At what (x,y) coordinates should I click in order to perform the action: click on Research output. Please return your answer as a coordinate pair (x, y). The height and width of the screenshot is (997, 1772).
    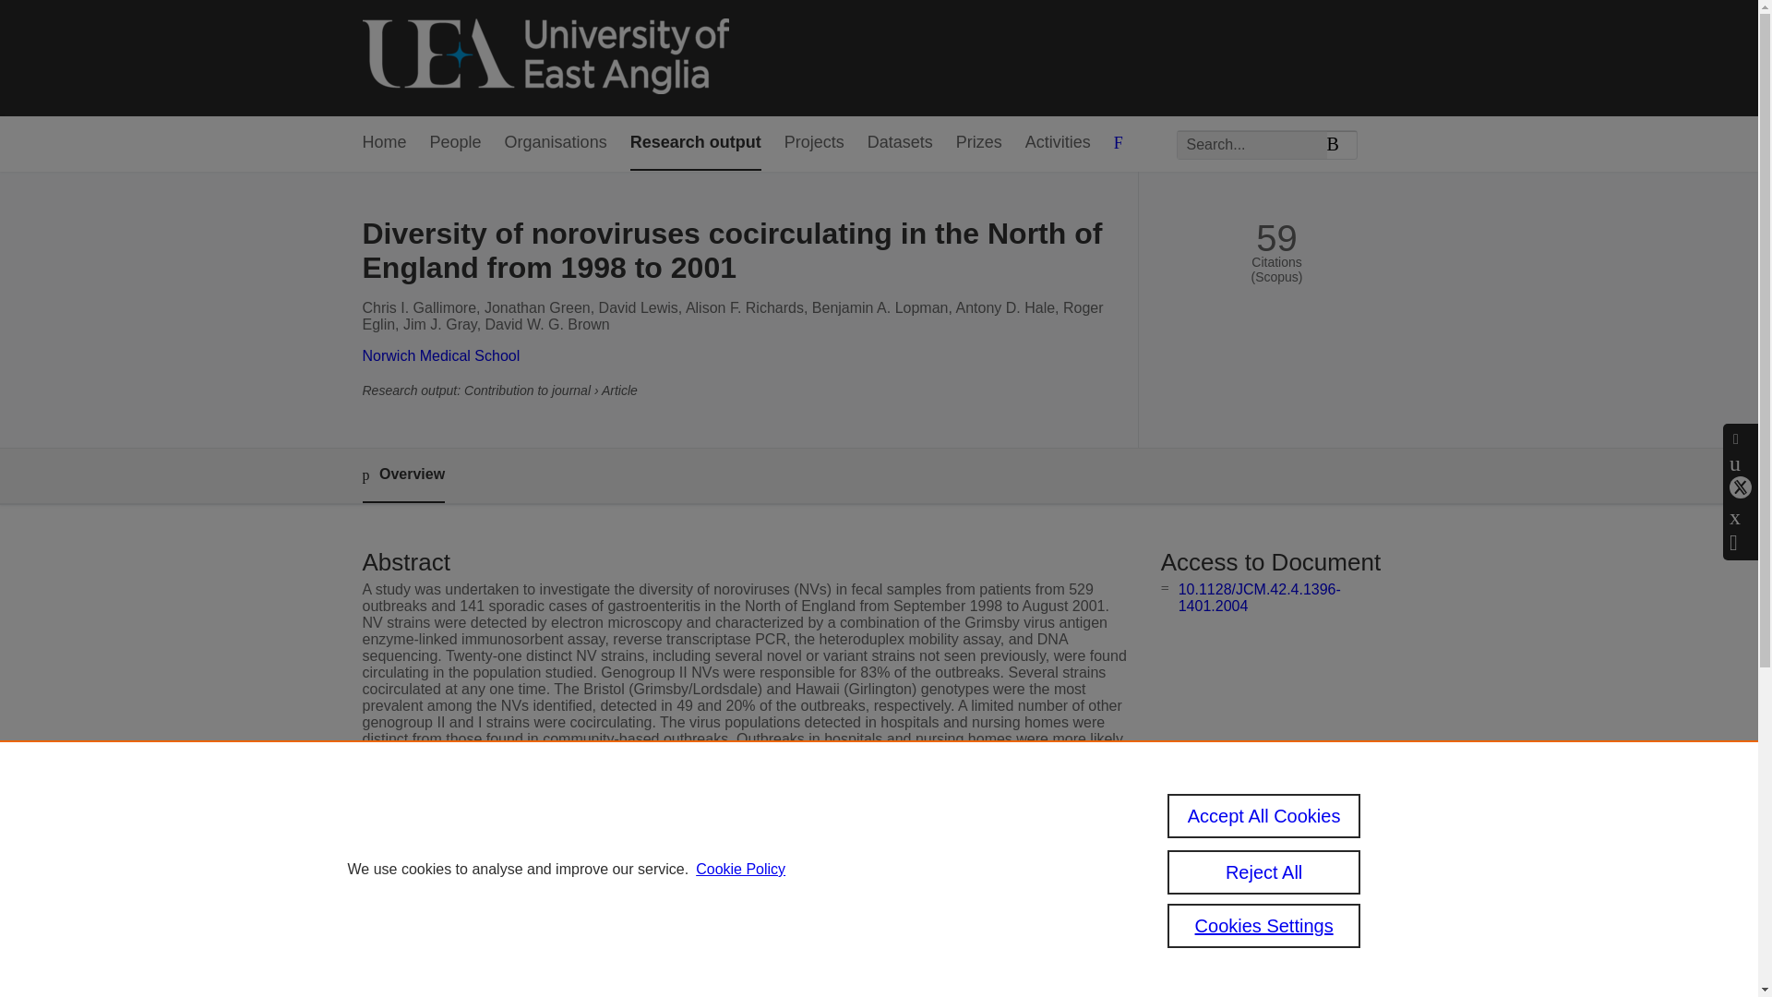
    Looking at the image, I should click on (696, 143).